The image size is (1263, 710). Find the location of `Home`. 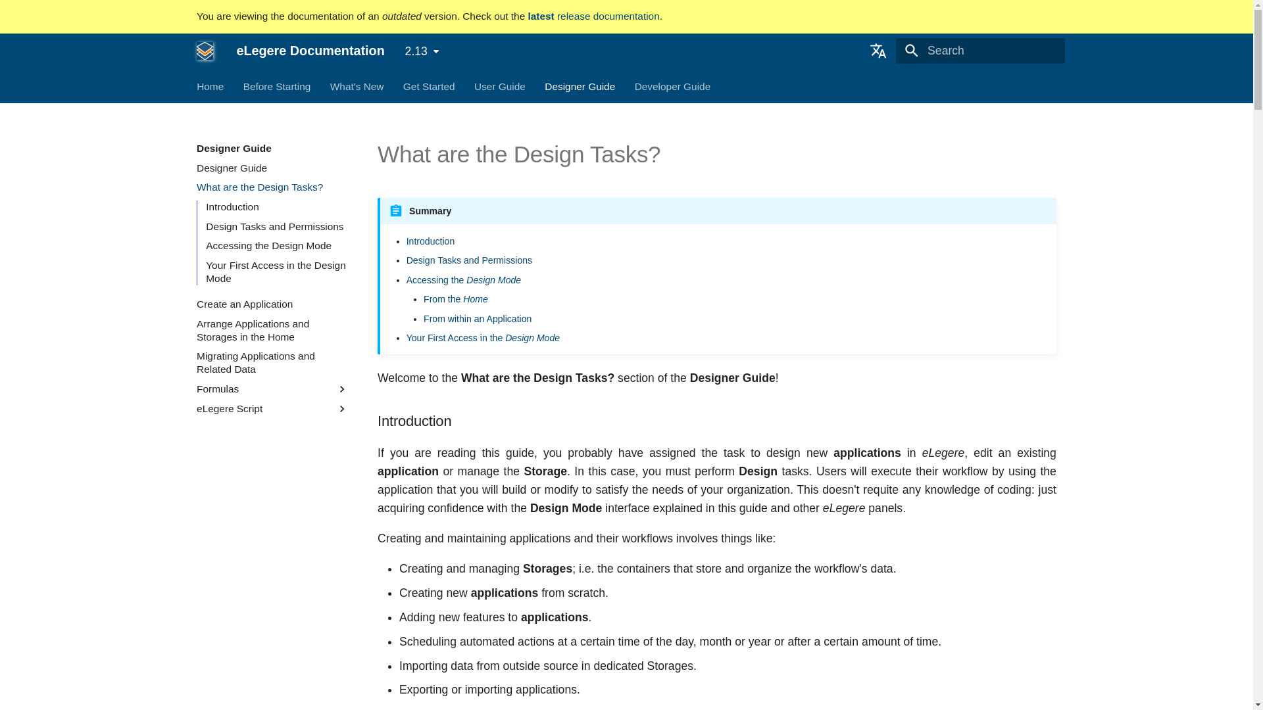

Home is located at coordinates (210, 85).